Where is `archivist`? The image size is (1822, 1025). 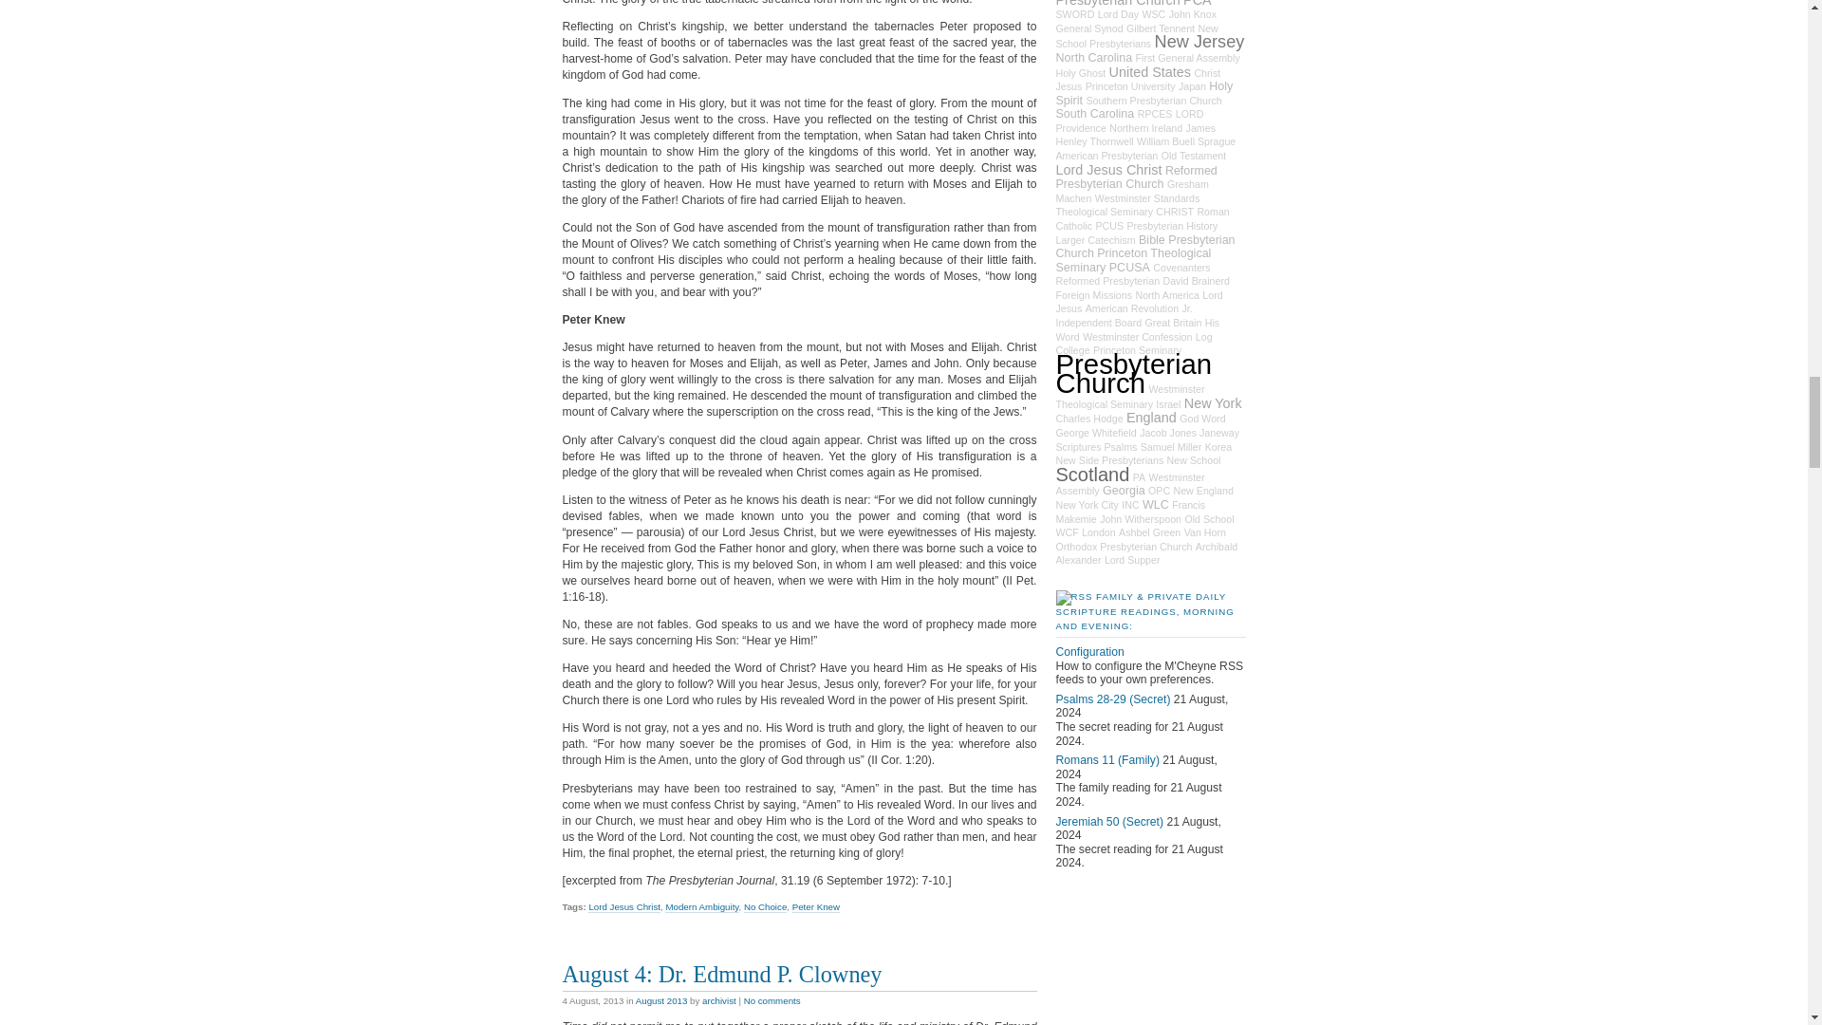
archivist is located at coordinates (718, 1000).